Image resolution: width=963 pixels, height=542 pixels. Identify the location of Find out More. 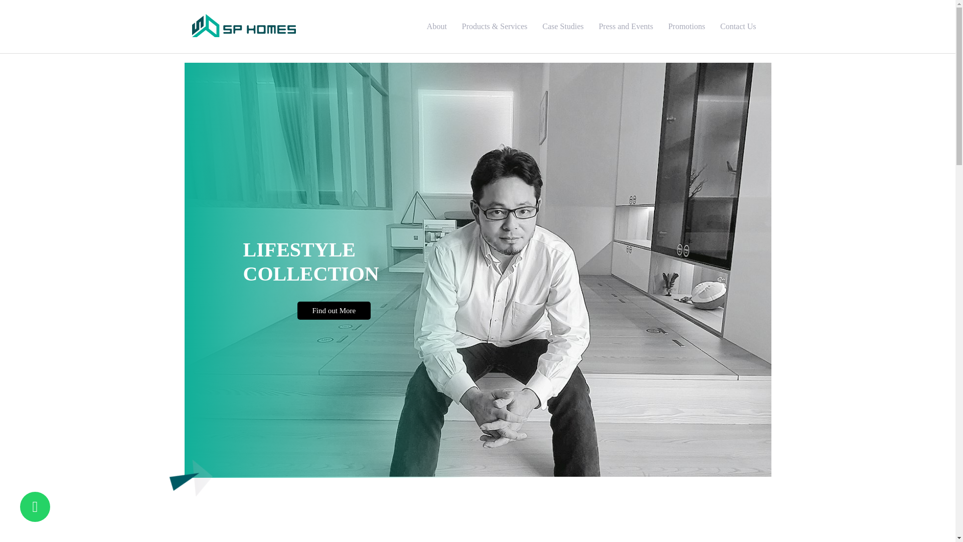
(334, 310).